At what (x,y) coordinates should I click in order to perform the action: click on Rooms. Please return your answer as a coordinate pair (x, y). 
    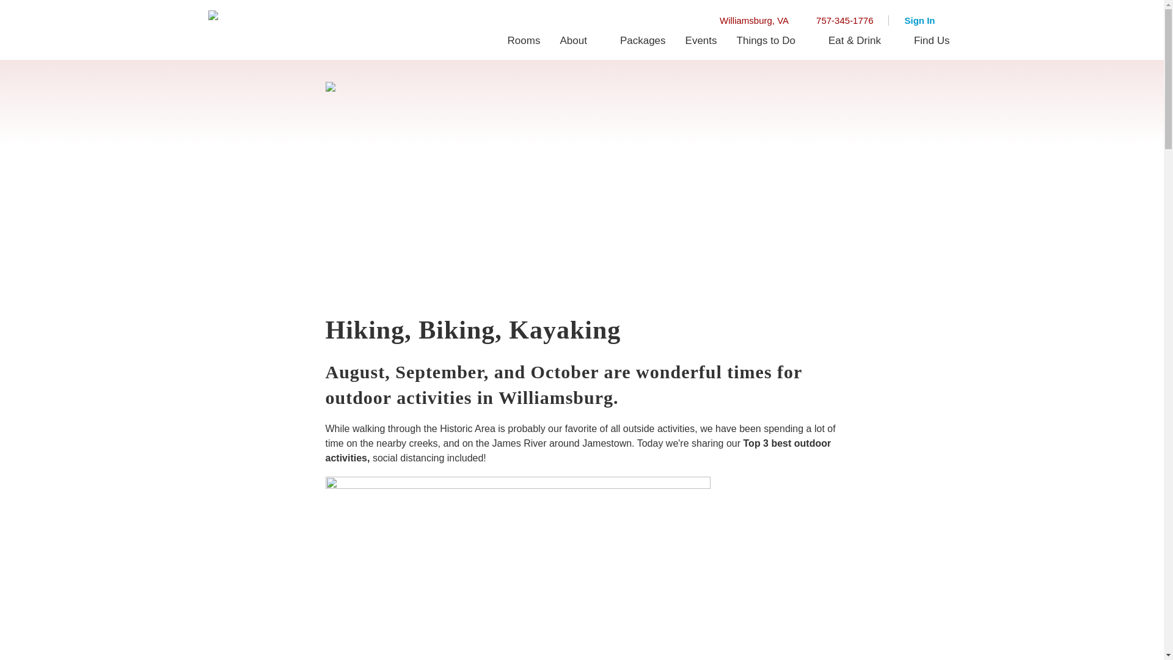
    Looking at the image, I should click on (524, 40).